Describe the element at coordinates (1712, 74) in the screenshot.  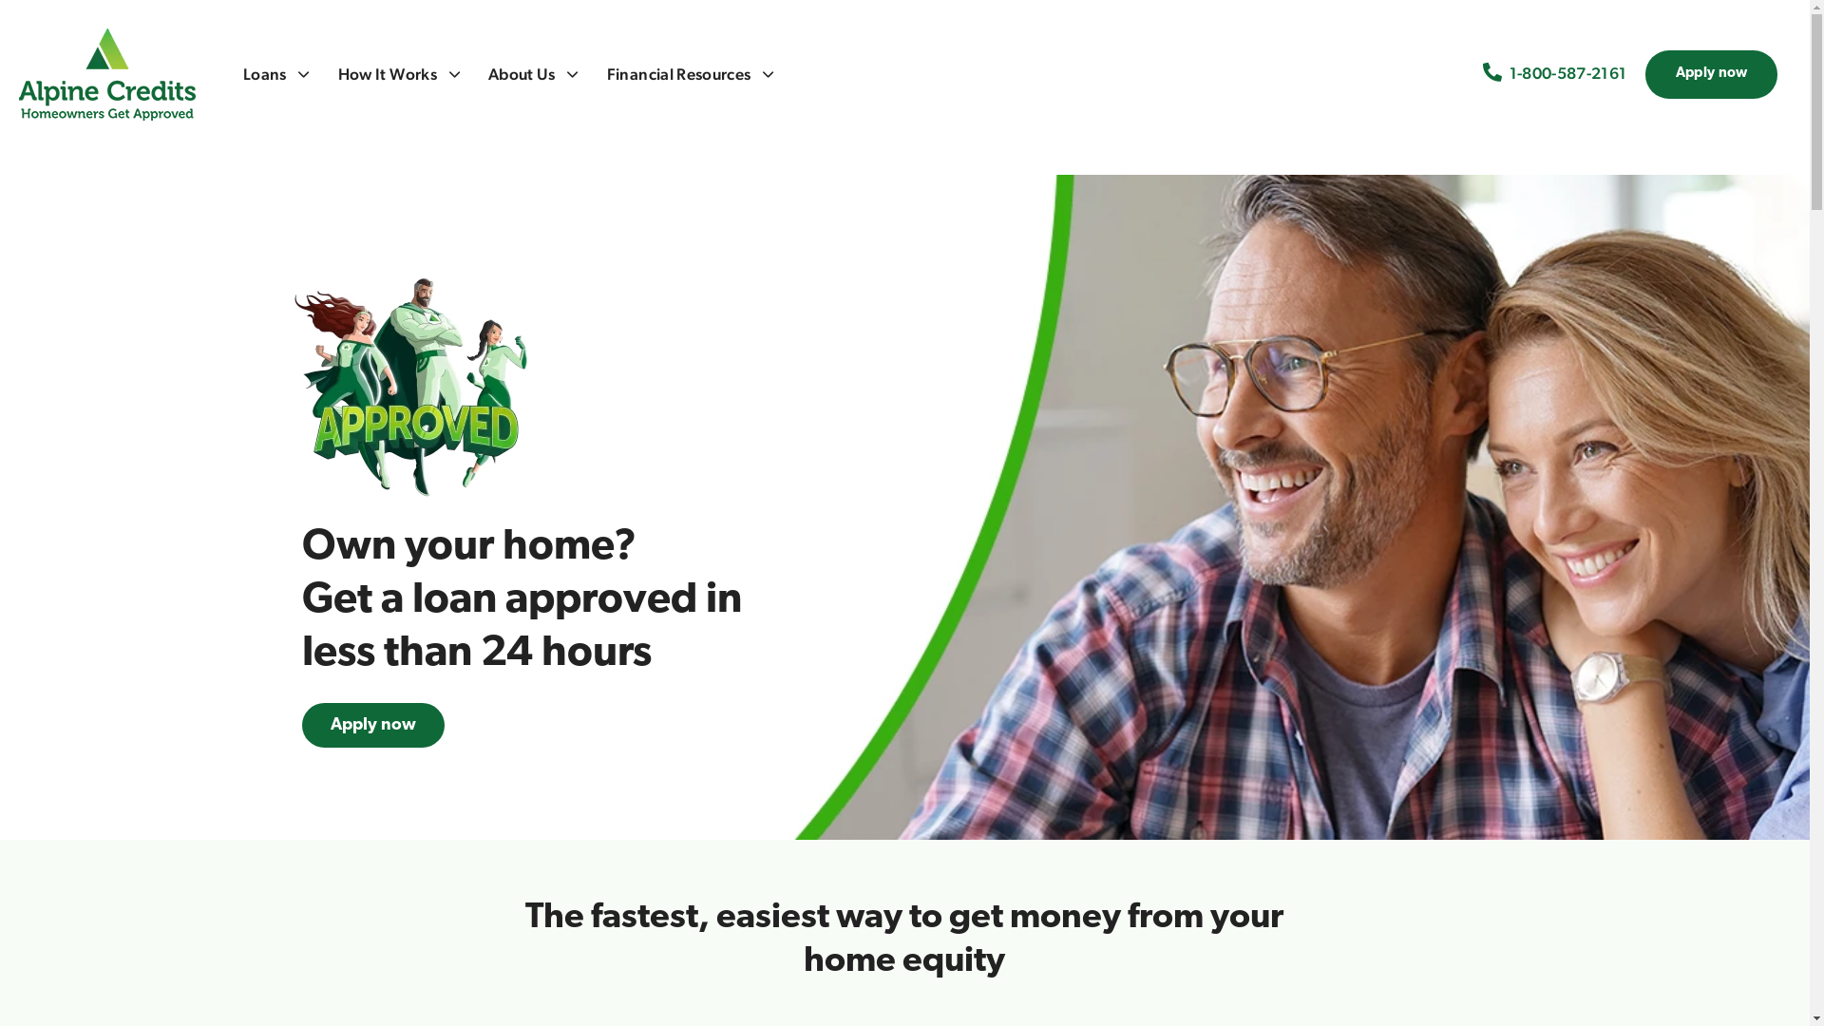
I see `Apply now` at that location.